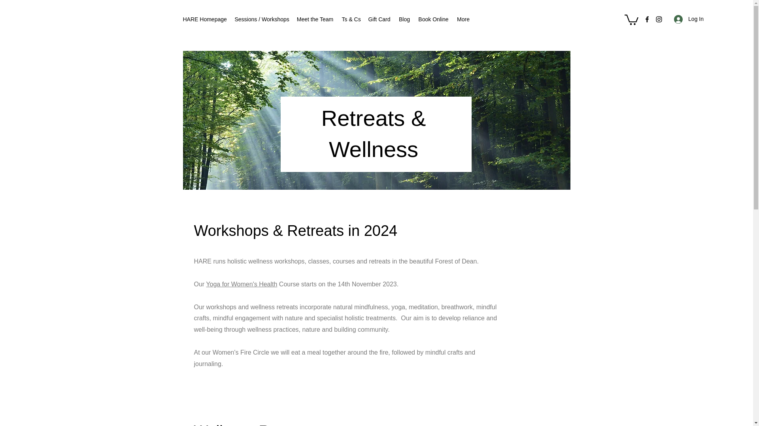  What do you see at coordinates (315, 19) in the screenshot?
I see `Meet the Team` at bounding box center [315, 19].